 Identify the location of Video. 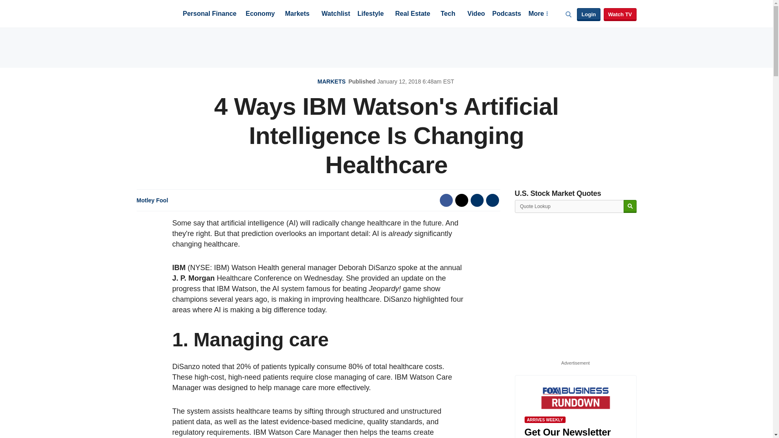
(476, 14).